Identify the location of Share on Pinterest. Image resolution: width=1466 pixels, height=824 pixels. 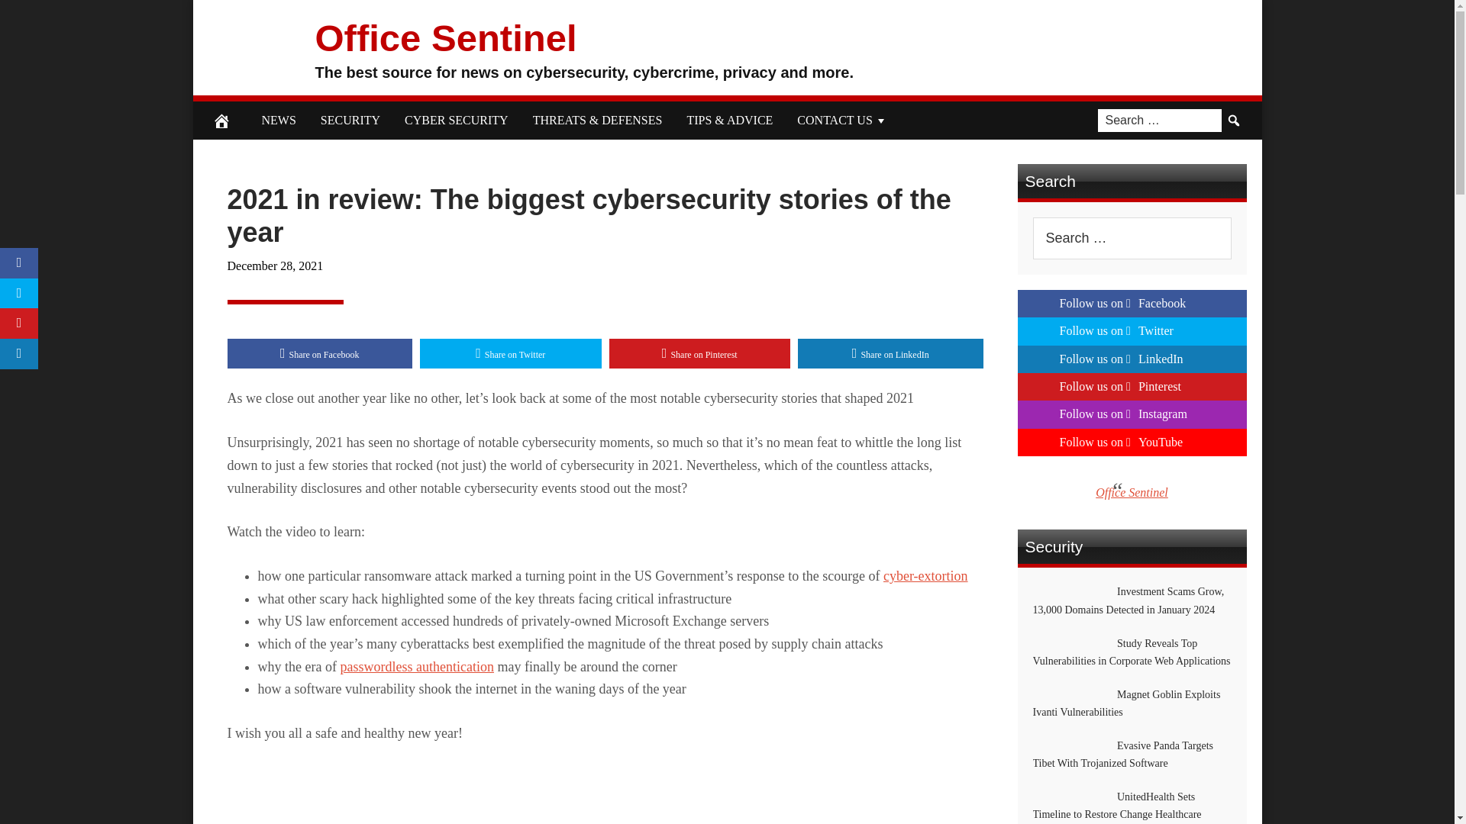
(700, 353).